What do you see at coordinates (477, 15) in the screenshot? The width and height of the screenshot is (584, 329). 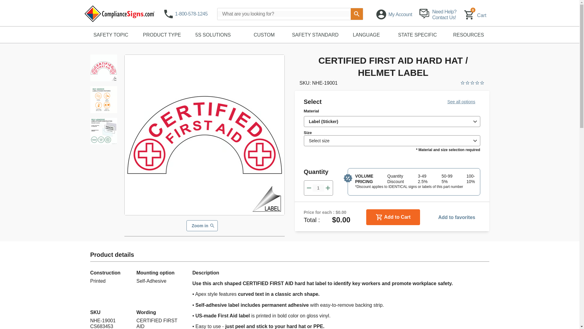 I see `on` at bounding box center [477, 15].